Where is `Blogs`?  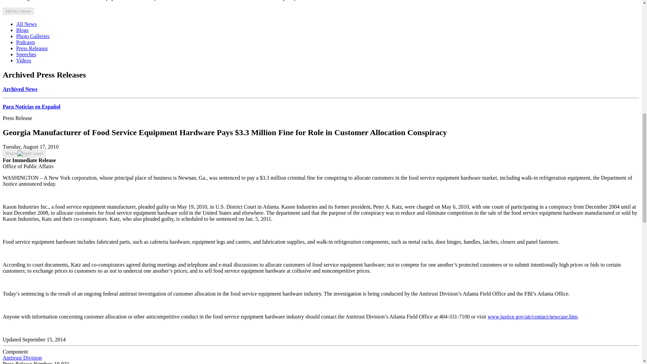
Blogs is located at coordinates (22, 30).